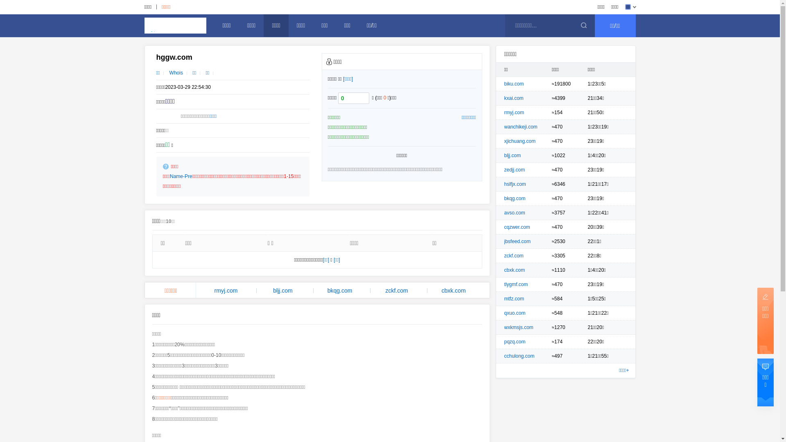 This screenshot has height=442, width=786. I want to click on cbxk.com, so click(454, 291).